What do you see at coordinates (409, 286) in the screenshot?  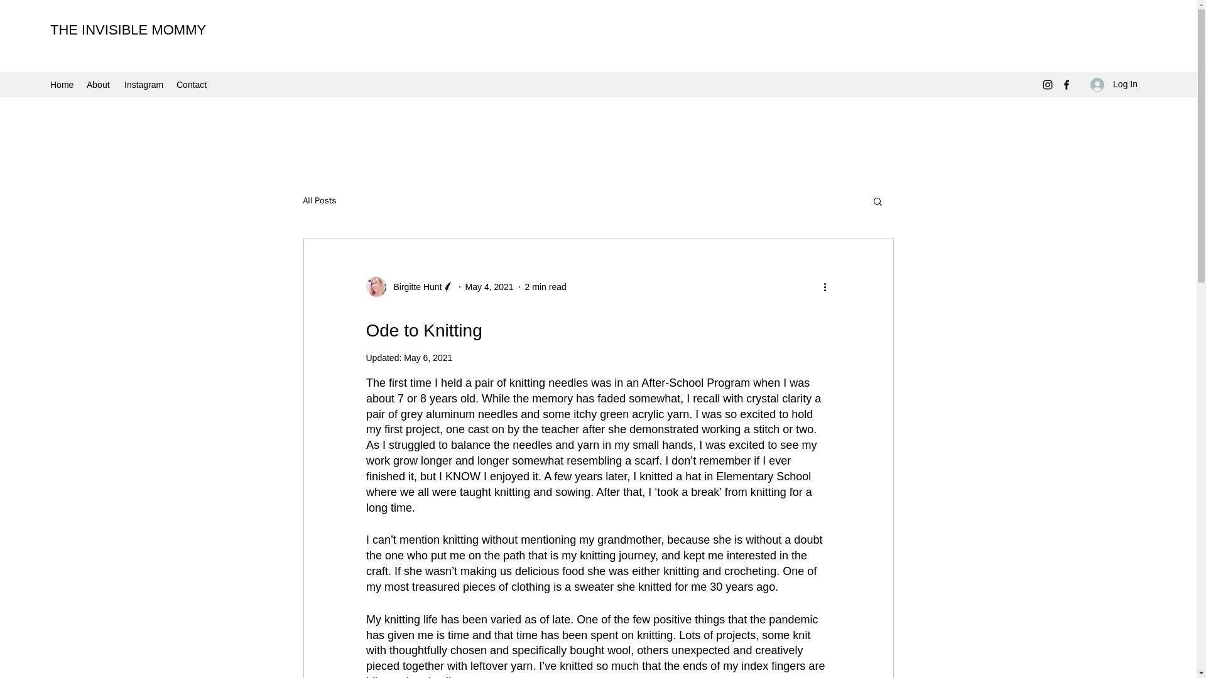 I see `Birgitte Hunt` at bounding box center [409, 286].